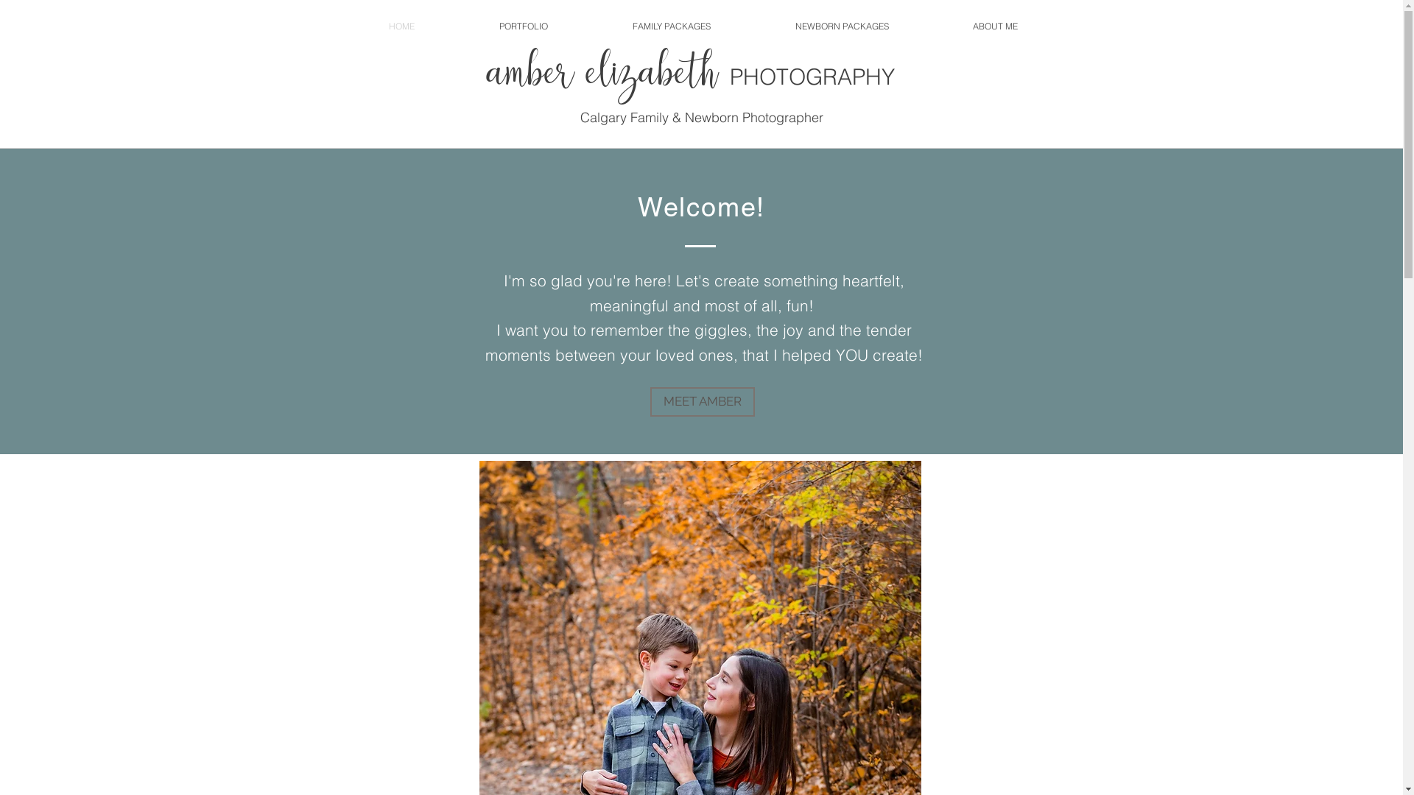  Describe the element at coordinates (672, 26) in the screenshot. I see `FAMILY PACKAGES` at that location.